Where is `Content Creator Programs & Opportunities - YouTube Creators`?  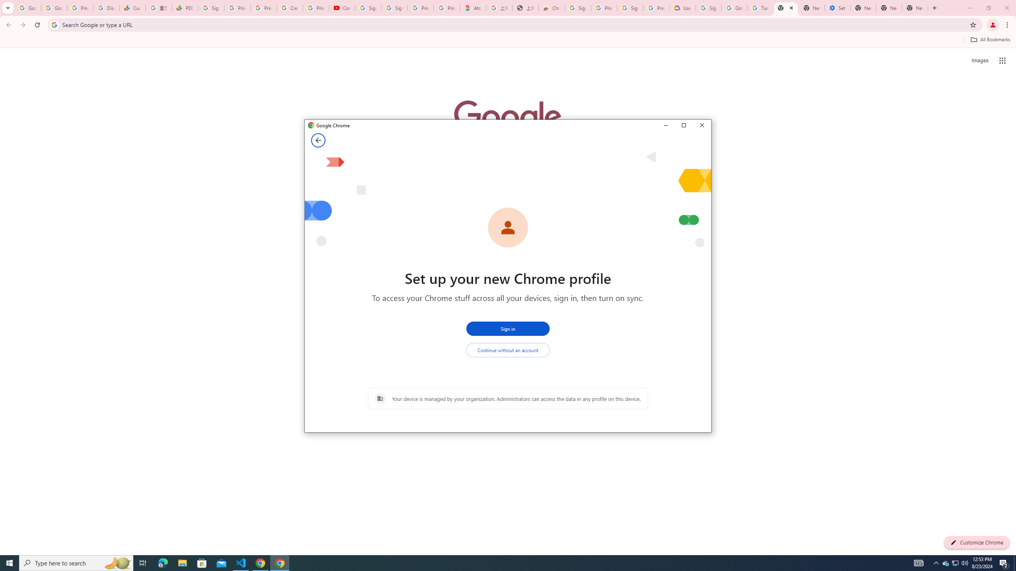
Content Creator Programs & Opportunities - YouTube Creators is located at coordinates (342, 8).